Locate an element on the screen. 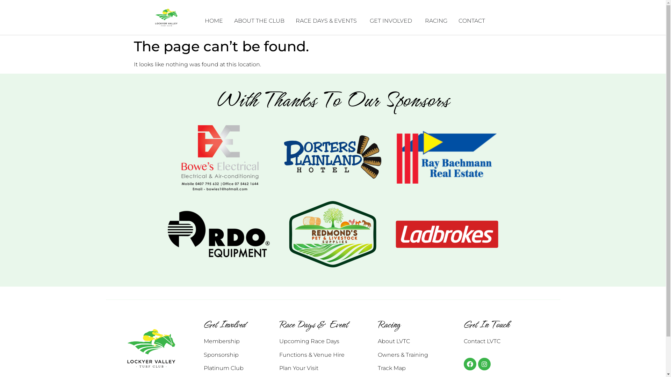  Owners & Training is located at coordinates (403, 355).